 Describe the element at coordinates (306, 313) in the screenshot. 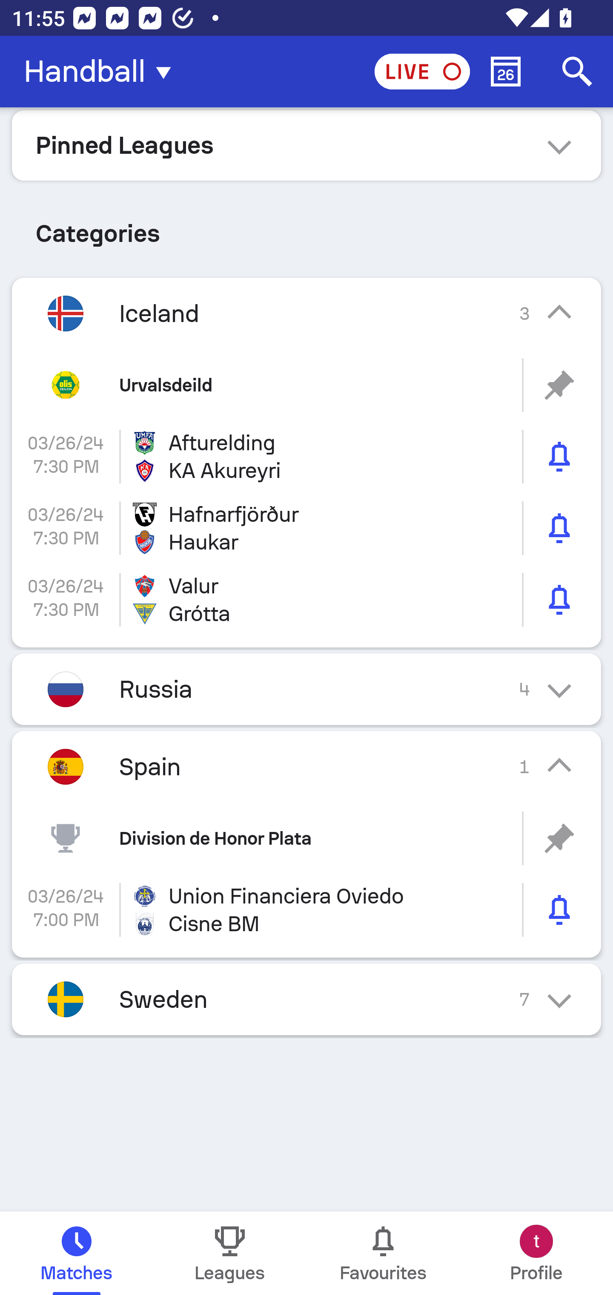

I see `Iceland 3` at that location.